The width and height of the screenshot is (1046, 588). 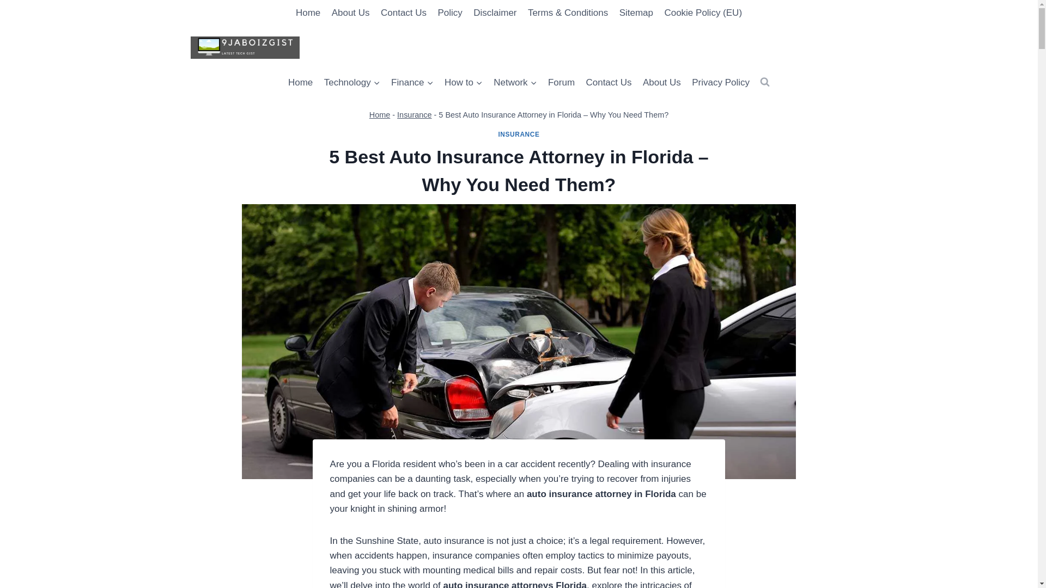 I want to click on Finance, so click(x=412, y=83).